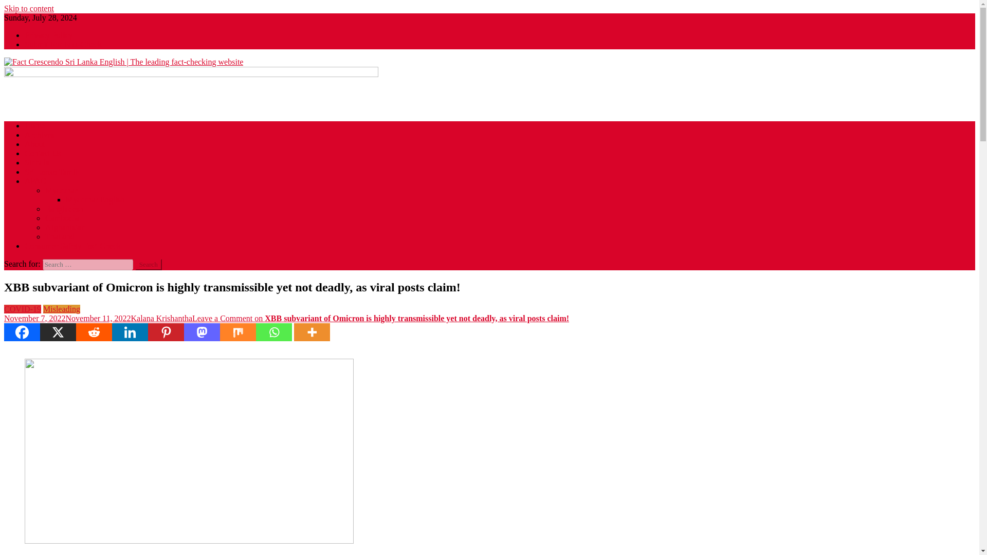  I want to click on Sinhala, so click(37, 162).